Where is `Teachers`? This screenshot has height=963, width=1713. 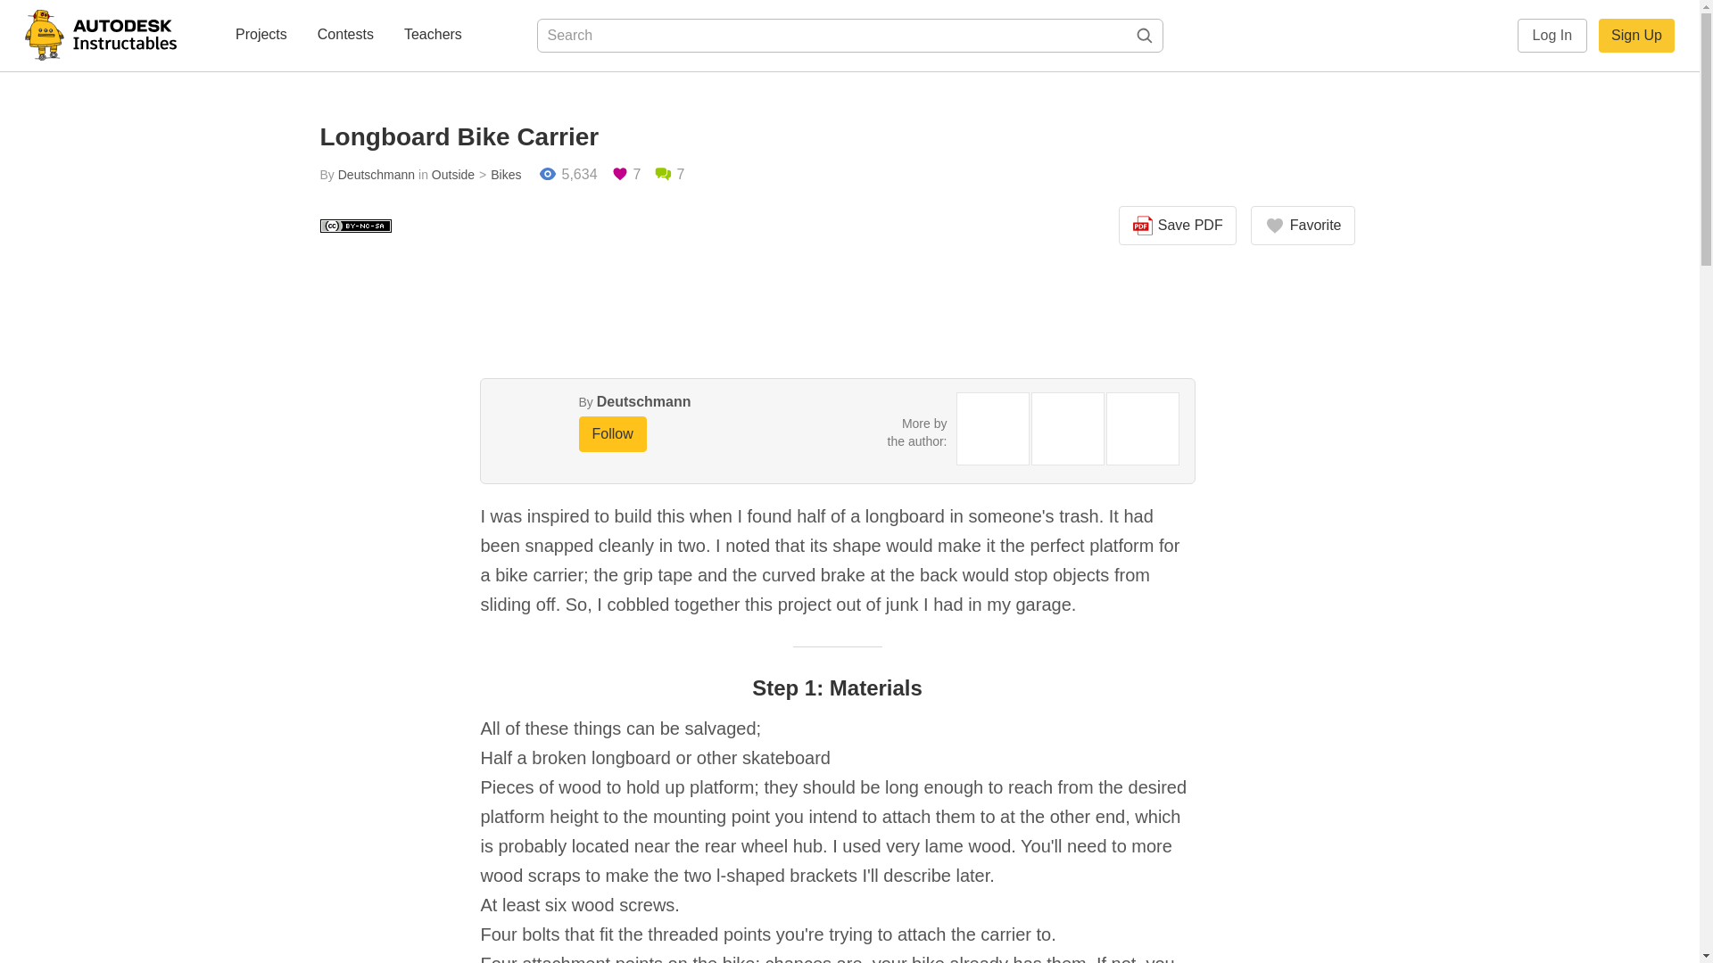
Teachers is located at coordinates (434, 36).